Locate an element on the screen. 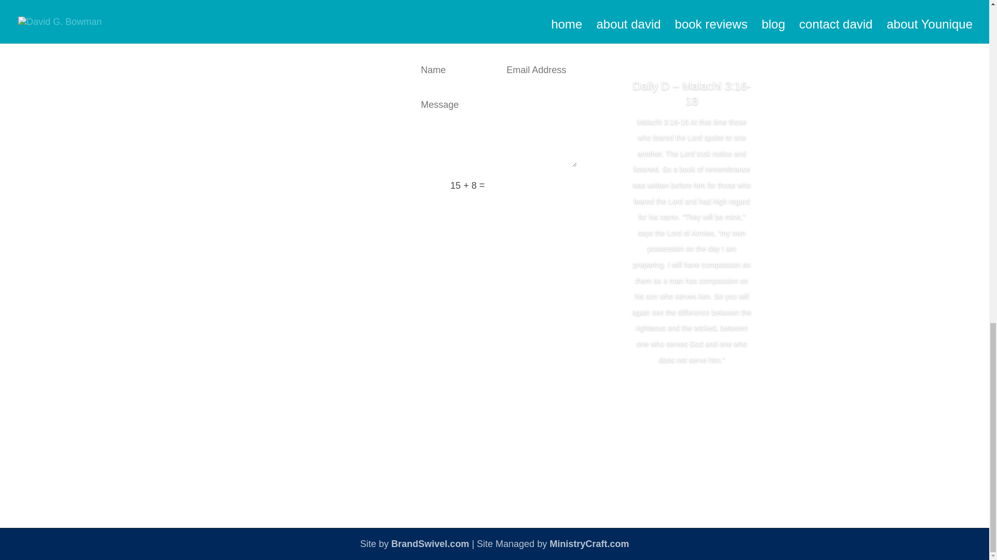  Follow on Pinterest is located at coordinates (343, 63).